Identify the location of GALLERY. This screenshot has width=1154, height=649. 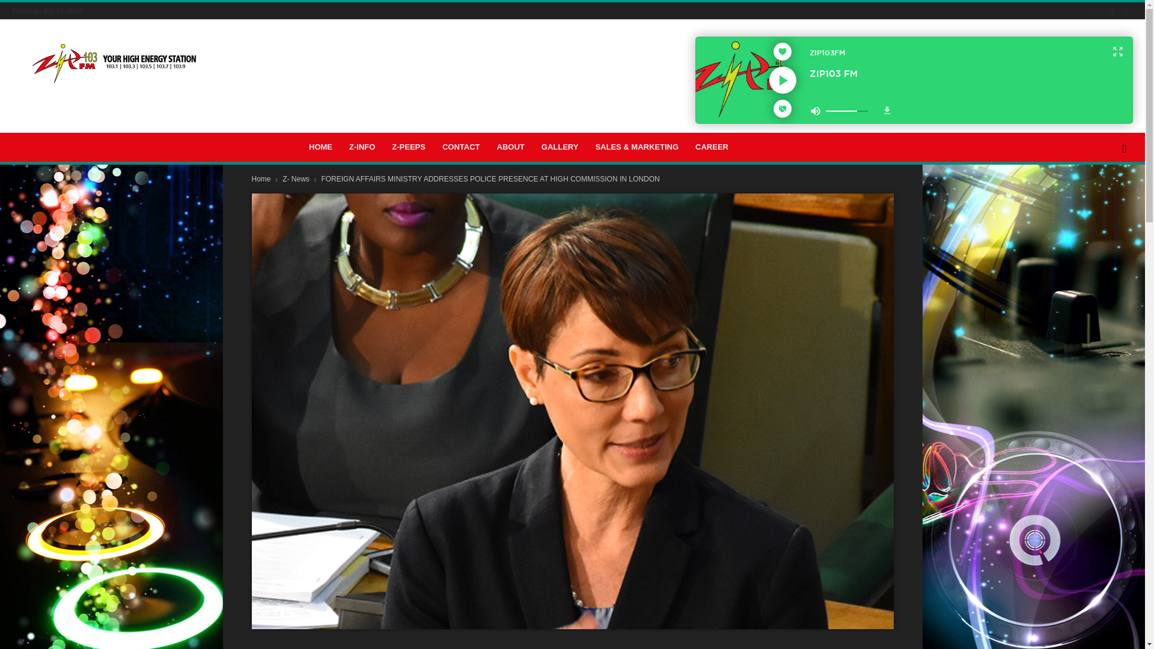
(560, 147).